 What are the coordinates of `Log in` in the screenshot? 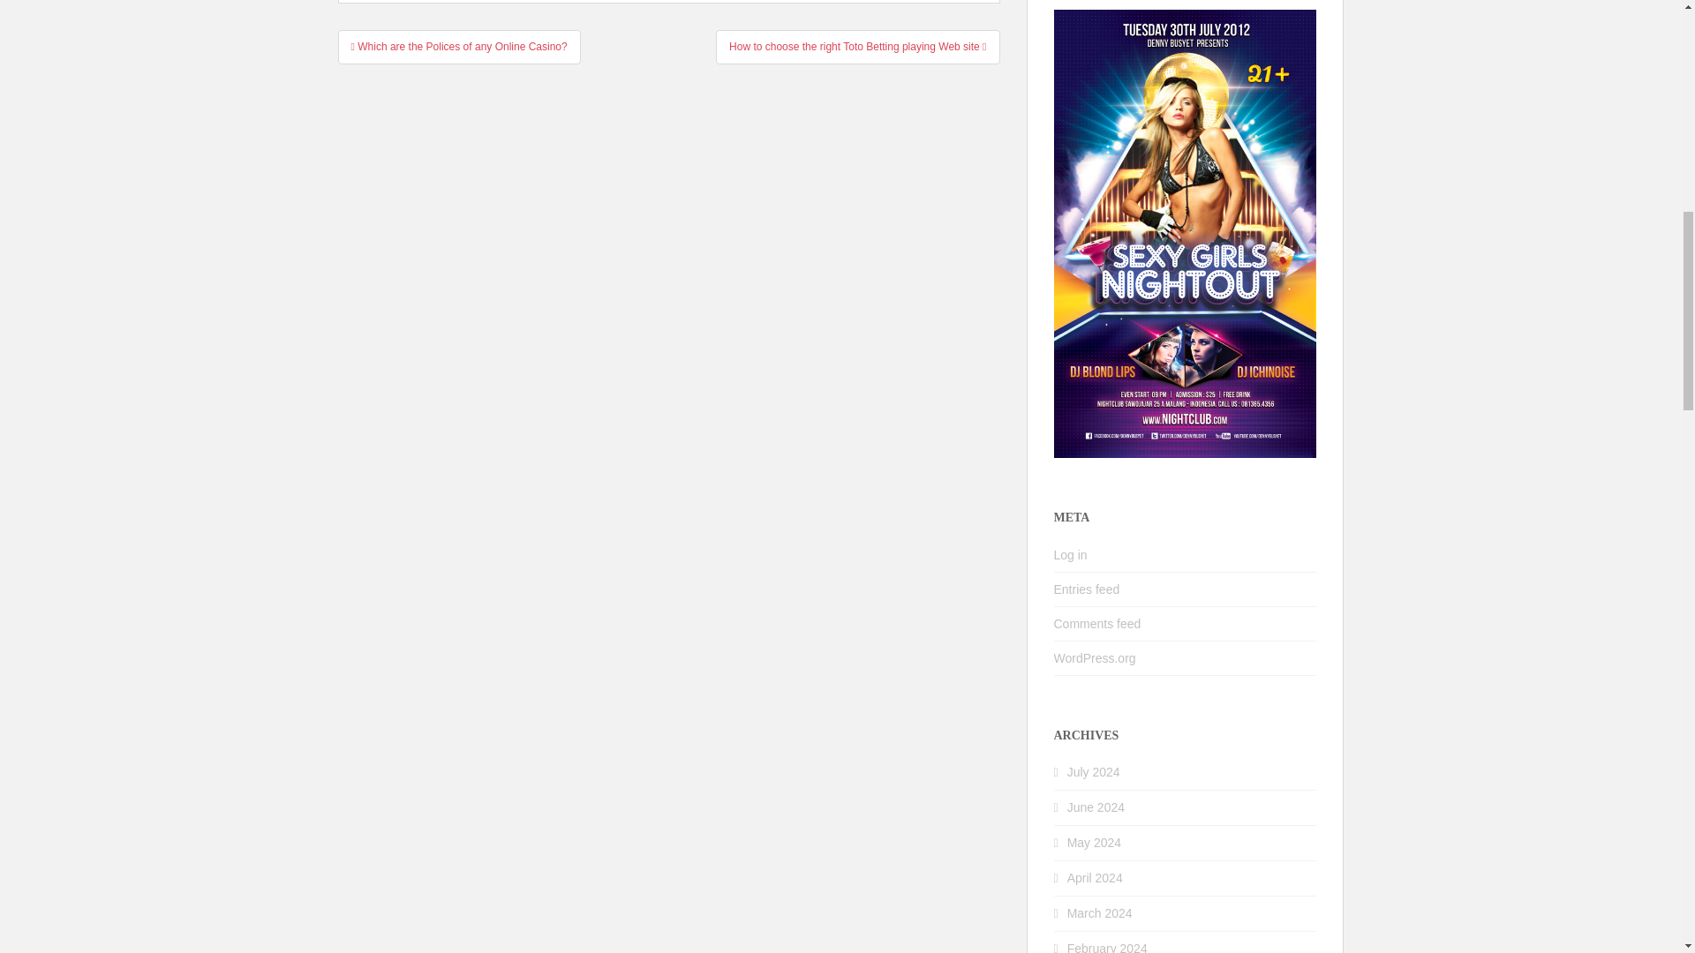 It's located at (1071, 555).